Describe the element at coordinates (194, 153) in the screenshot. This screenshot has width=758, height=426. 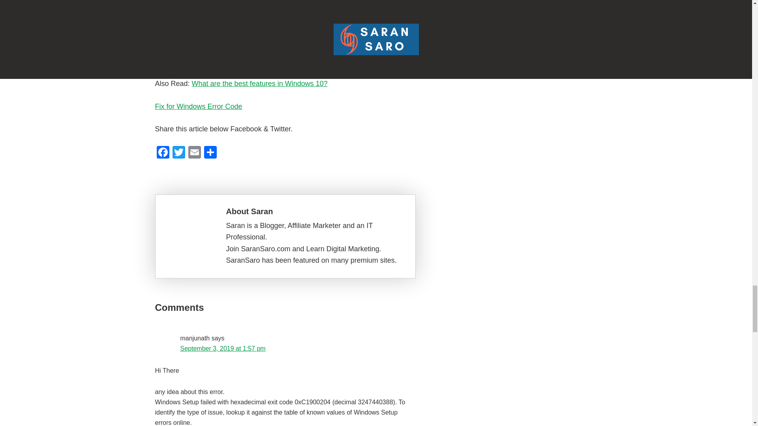
I see `Email` at that location.